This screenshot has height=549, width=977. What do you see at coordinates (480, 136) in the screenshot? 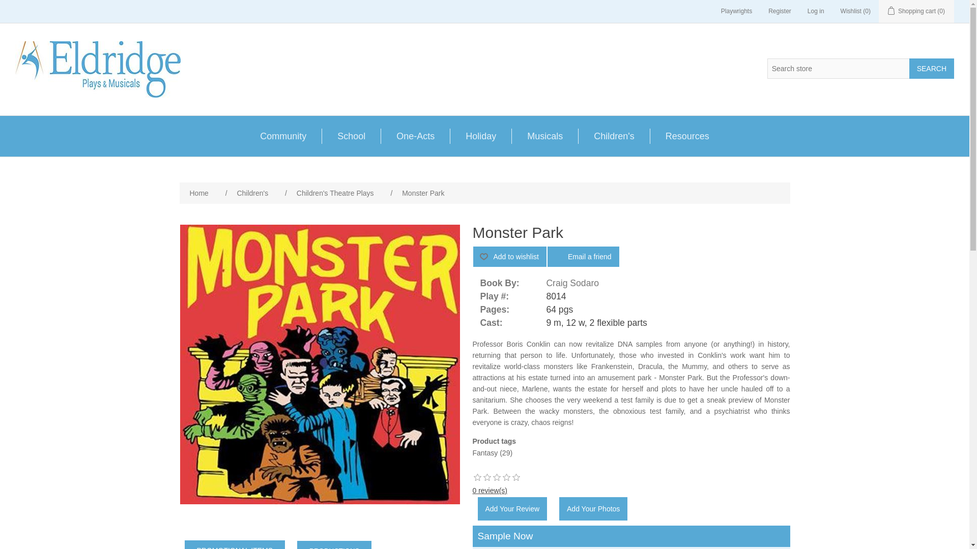
I see `Holiday` at bounding box center [480, 136].